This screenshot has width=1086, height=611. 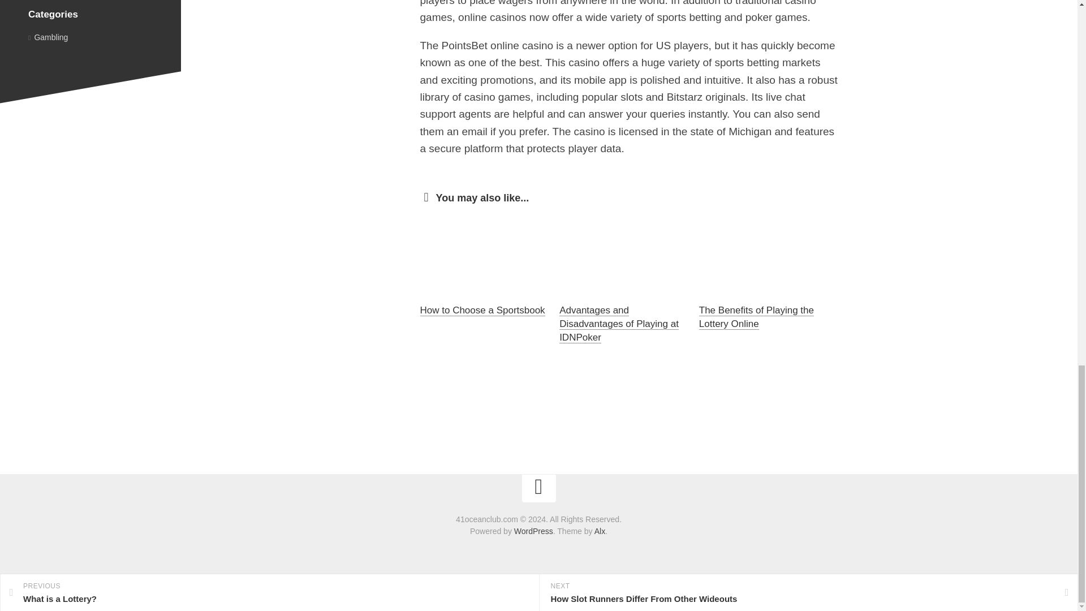 What do you see at coordinates (756, 317) in the screenshot?
I see `The Benefits of Playing the Lottery Online` at bounding box center [756, 317].